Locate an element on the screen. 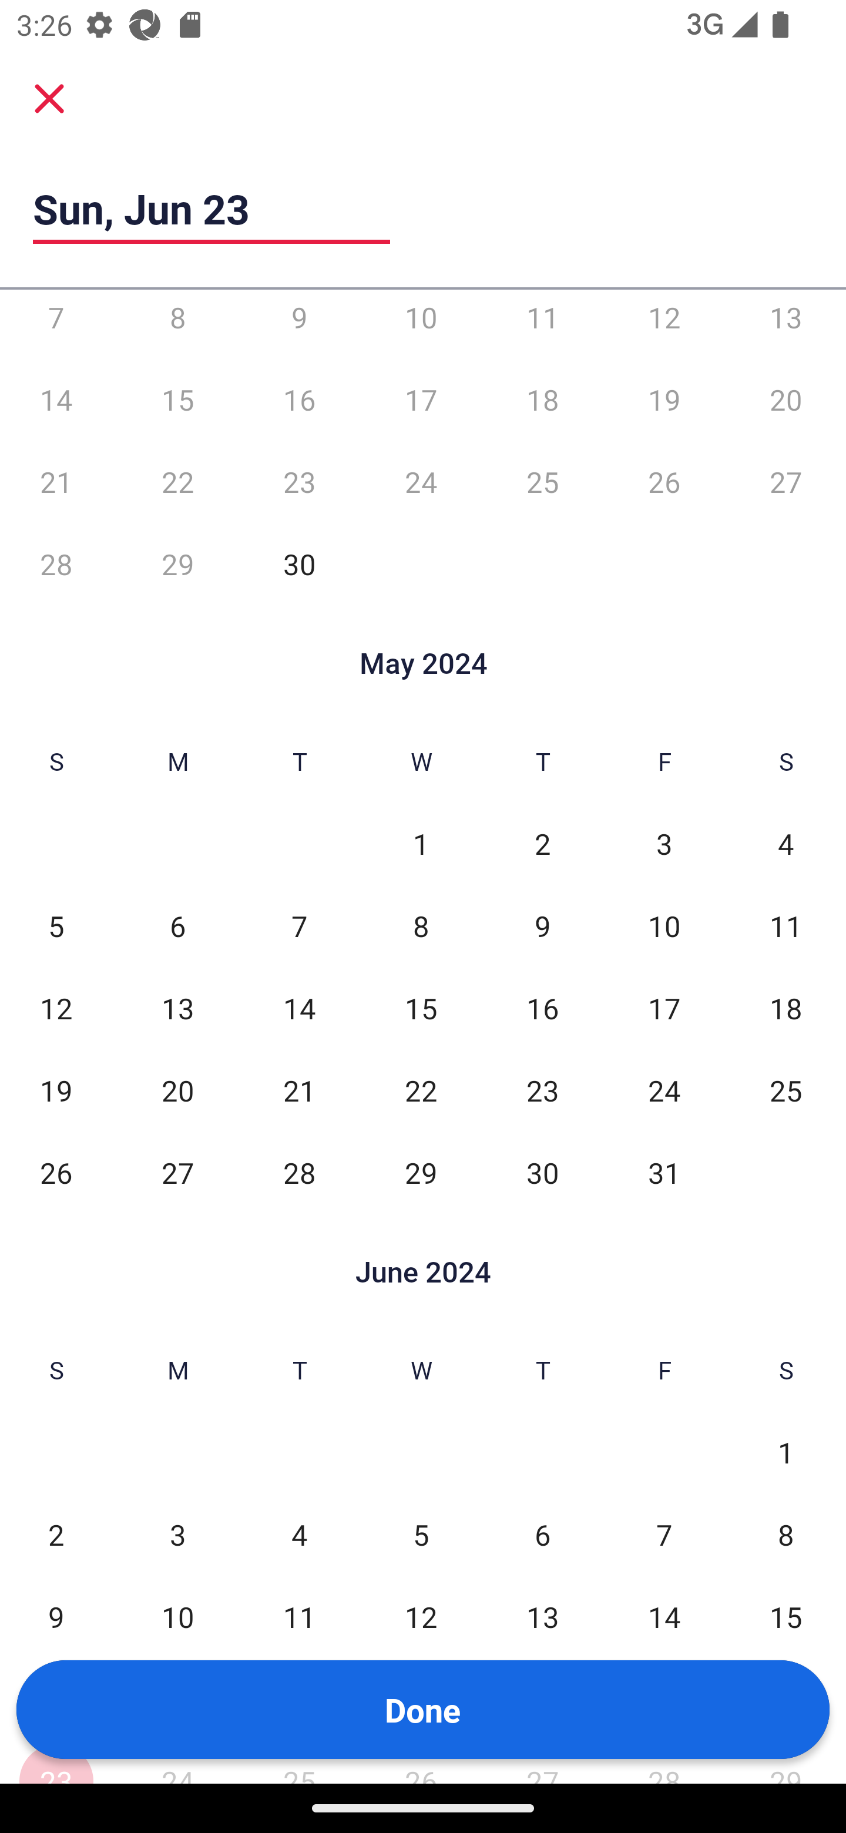  11 Thu, Apr 11, Not Selected is located at coordinates (542, 324).